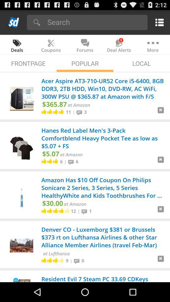  Describe the element at coordinates (161, 162) in the screenshot. I see `add to cart` at that location.